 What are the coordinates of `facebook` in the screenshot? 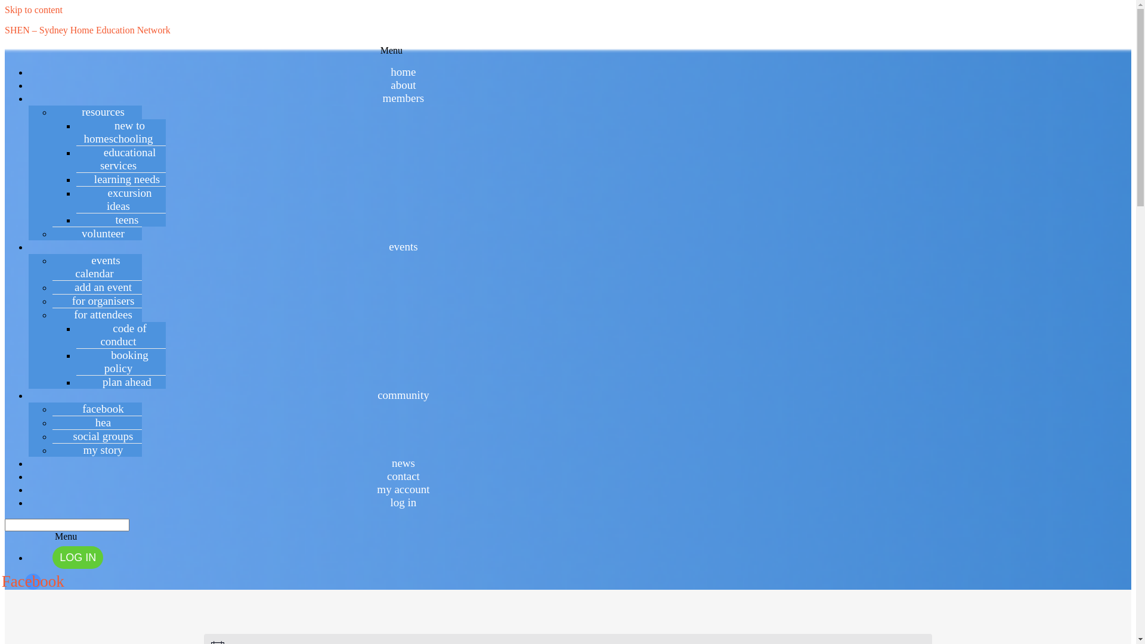 It's located at (97, 409).